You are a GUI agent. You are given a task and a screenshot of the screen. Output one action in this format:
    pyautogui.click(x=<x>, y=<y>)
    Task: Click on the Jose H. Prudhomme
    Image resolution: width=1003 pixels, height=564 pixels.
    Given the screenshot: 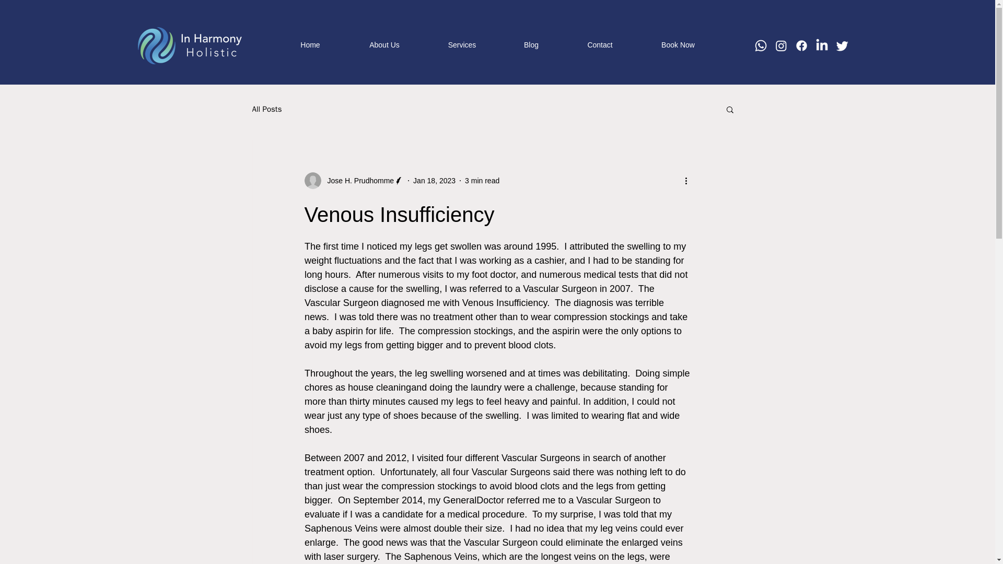 What is the action you would take?
    pyautogui.click(x=357, y=181)
    